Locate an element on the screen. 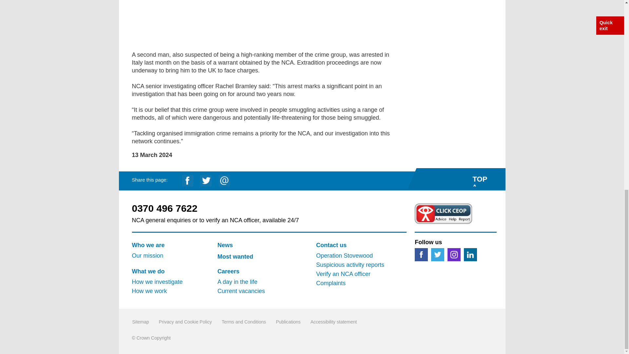 The image size is (629, 354). Twitter is located at coordinates (437, 254).